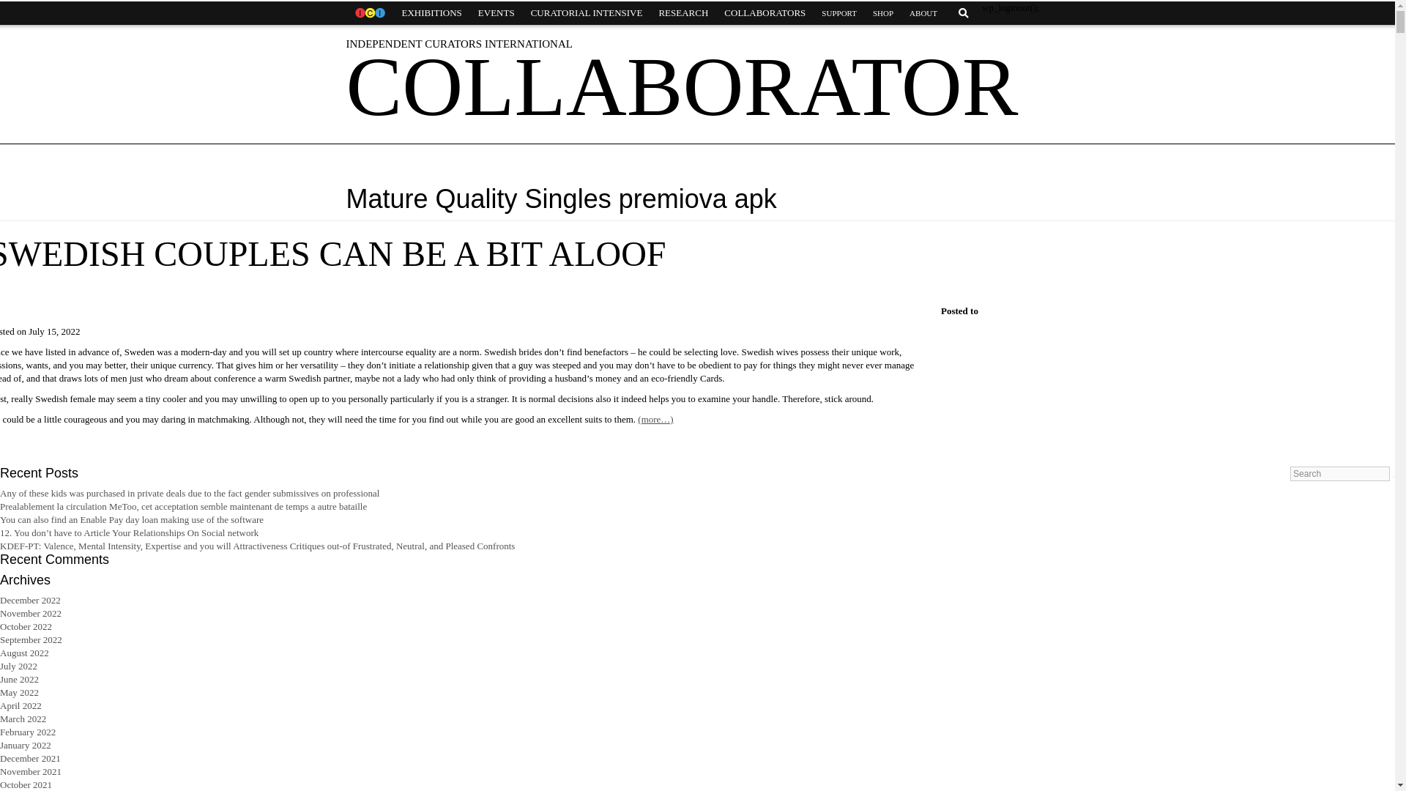 The image size is (1406, 791). Describe the element at coordinates (587, 13) in the screenshot. I see `CURATORIAL INTENSIVE` at that location.